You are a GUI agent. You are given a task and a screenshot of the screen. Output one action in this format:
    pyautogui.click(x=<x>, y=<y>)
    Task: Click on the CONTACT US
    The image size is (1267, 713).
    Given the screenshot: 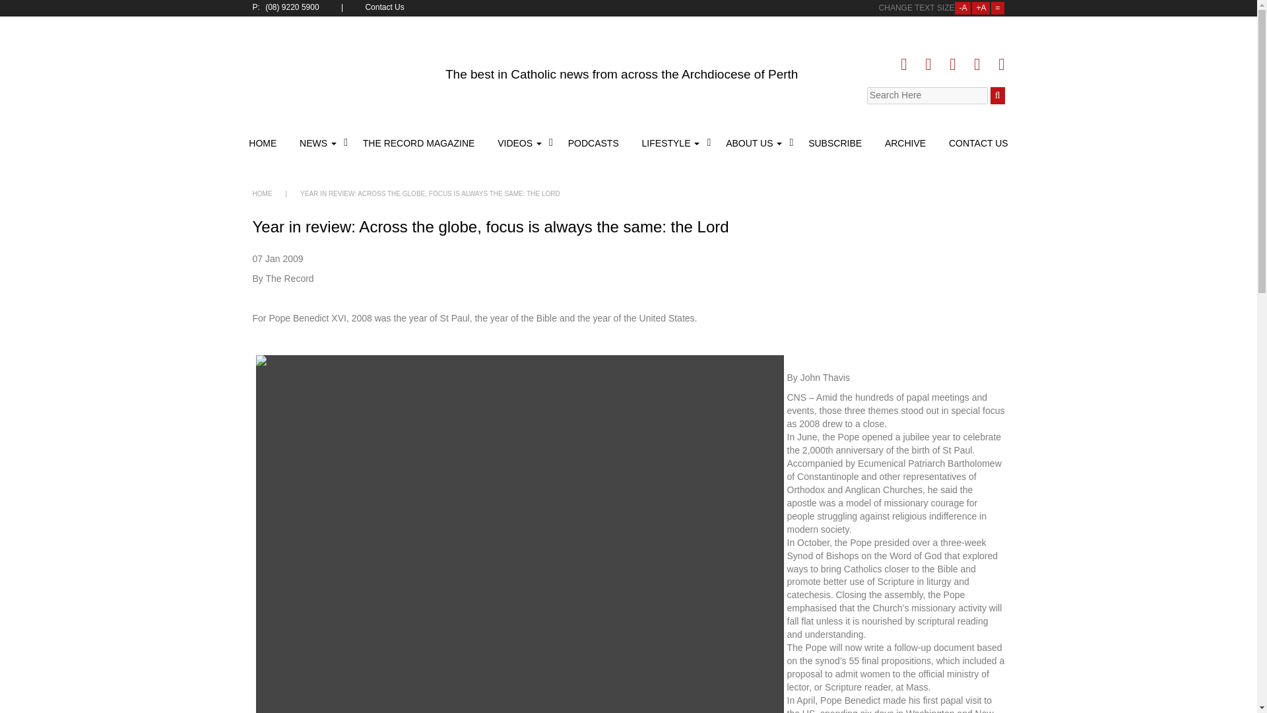 What is the action you would take?
    pyautogui.click(x=977, y=143)
    